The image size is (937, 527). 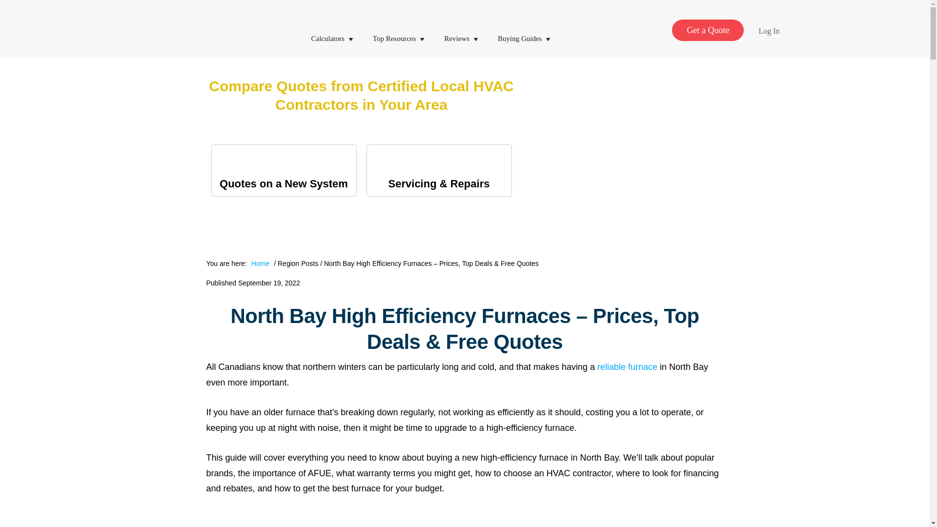 I want to click on Reviews, so click(x=463, y=29).